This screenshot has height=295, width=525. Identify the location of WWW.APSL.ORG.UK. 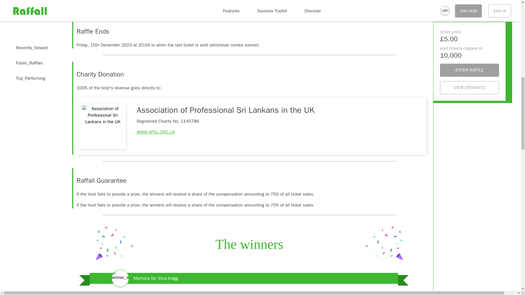
(156, 132).